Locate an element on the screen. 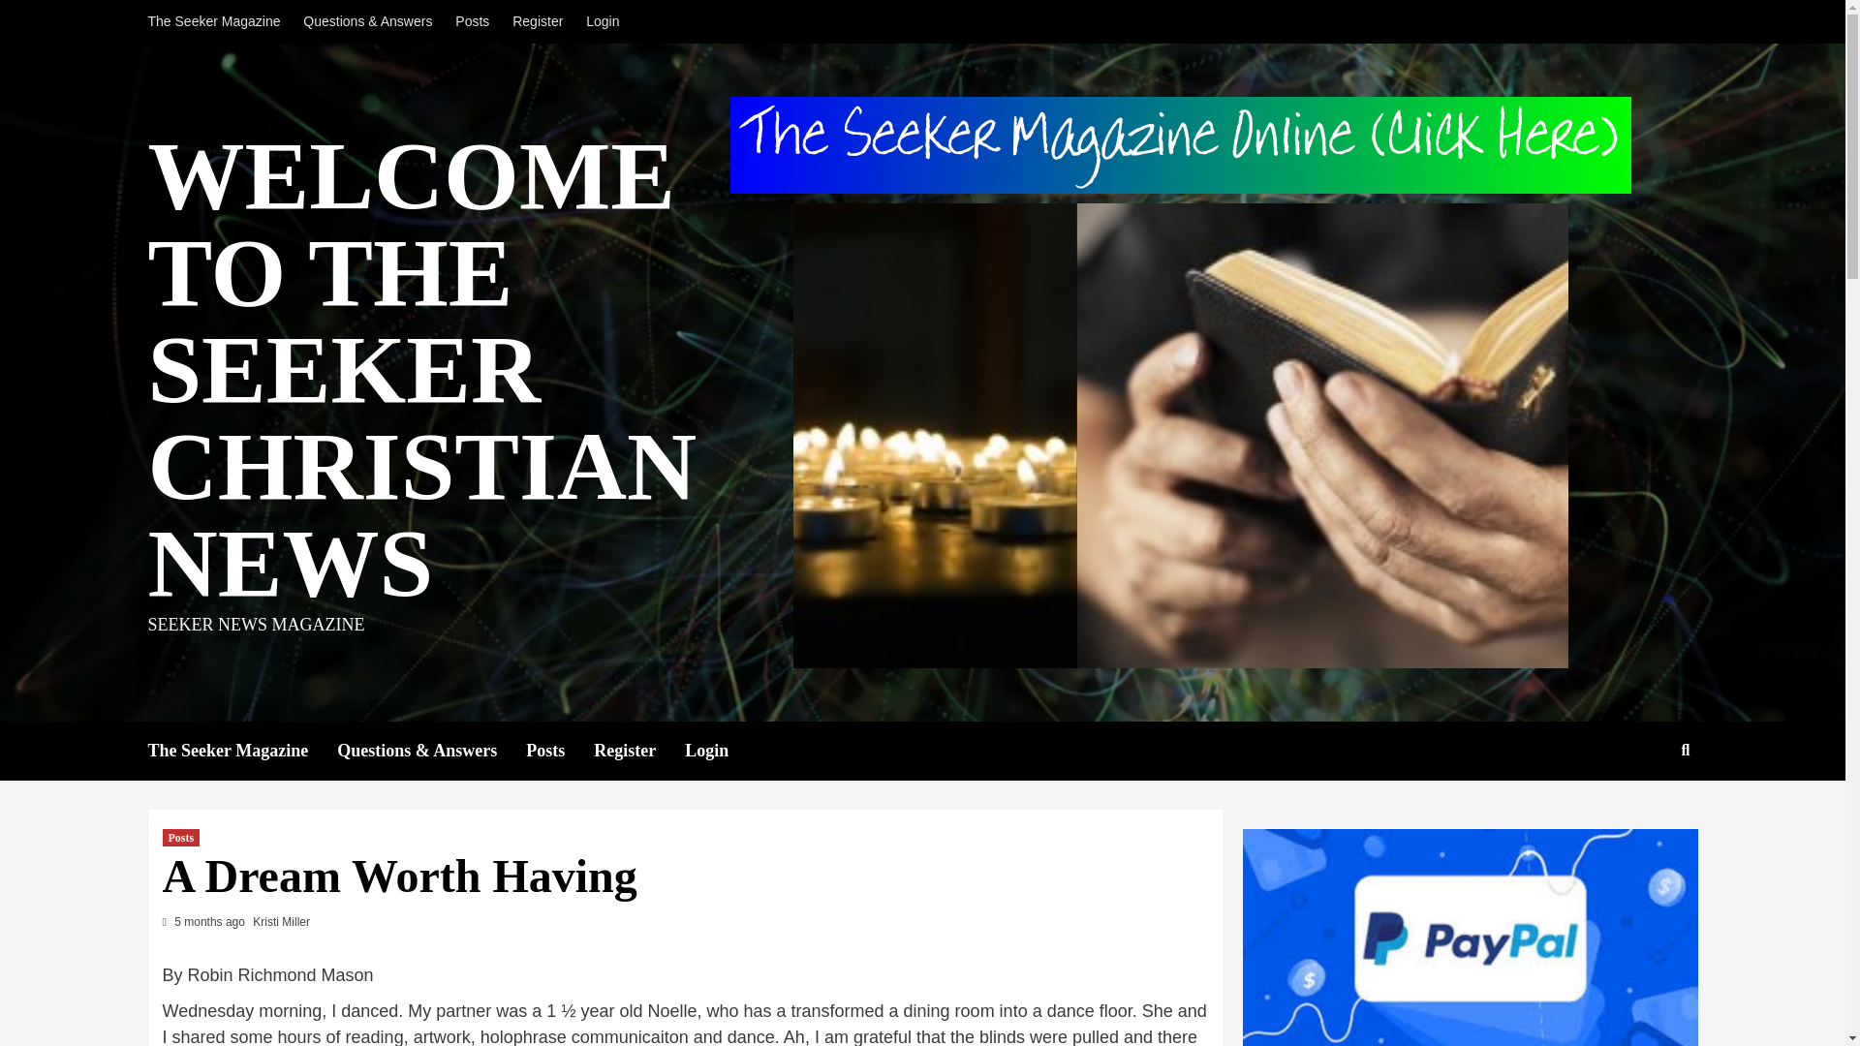 Image resolution: width=1860 pixels, height=1046 pixels. Posts is located at coordinates (182, 837).